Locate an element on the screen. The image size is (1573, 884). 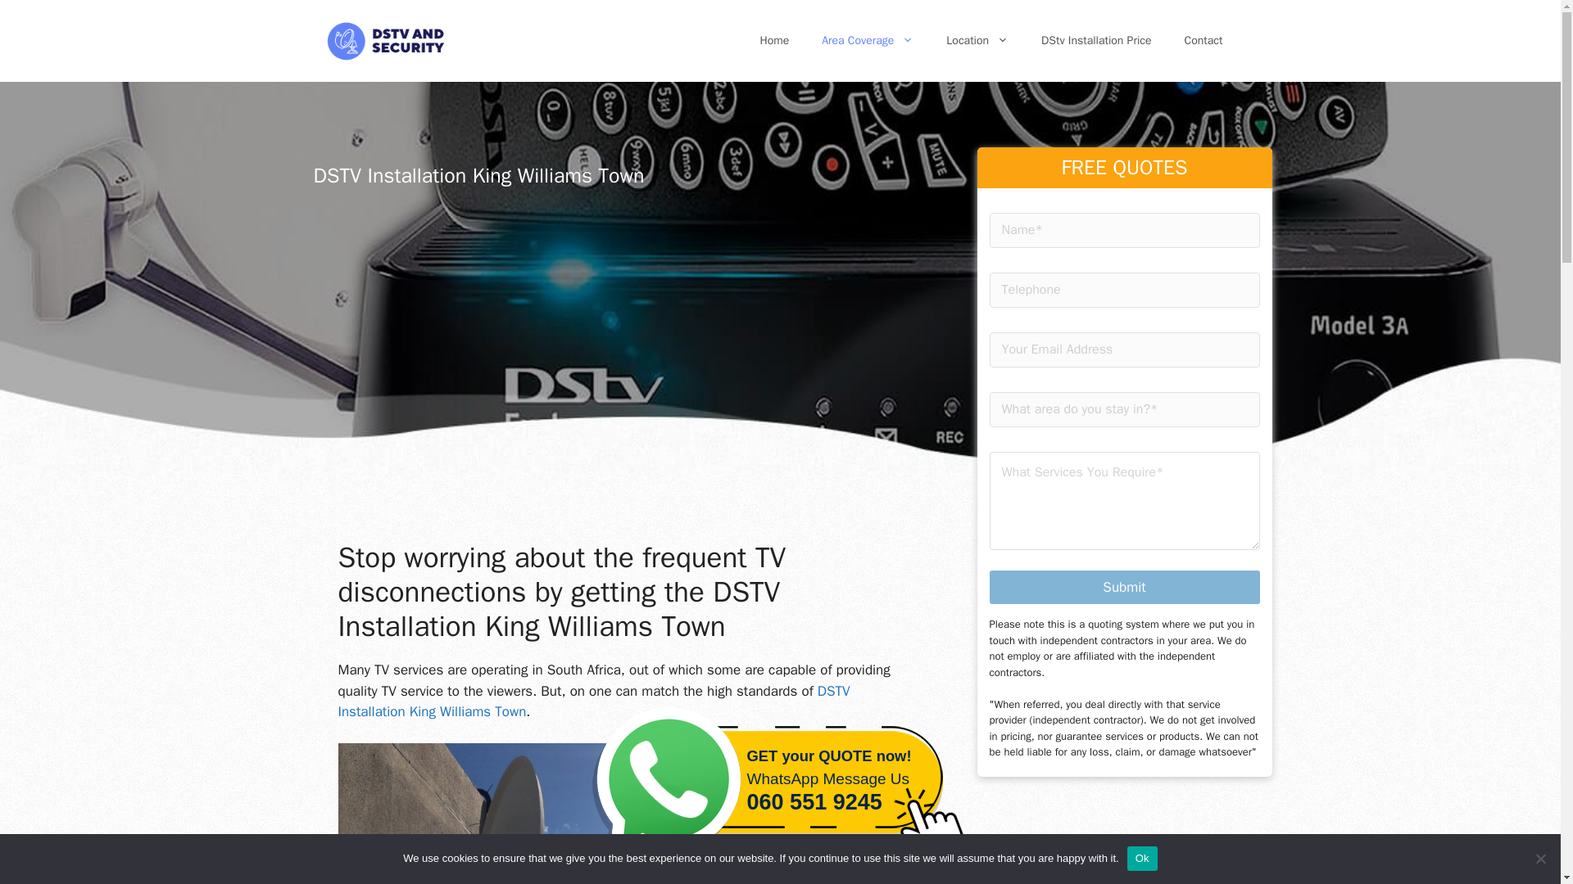
No is located at coordinates (1540, 858).